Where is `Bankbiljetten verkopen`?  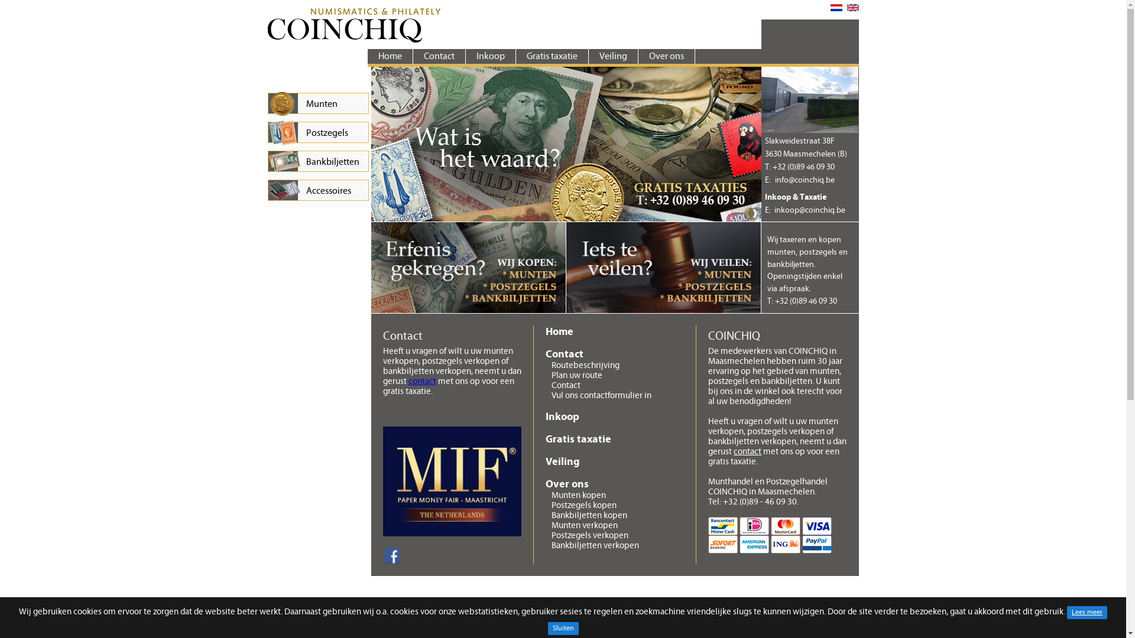 Bankbiljetten verkopen is located at coordinates (595, 546).